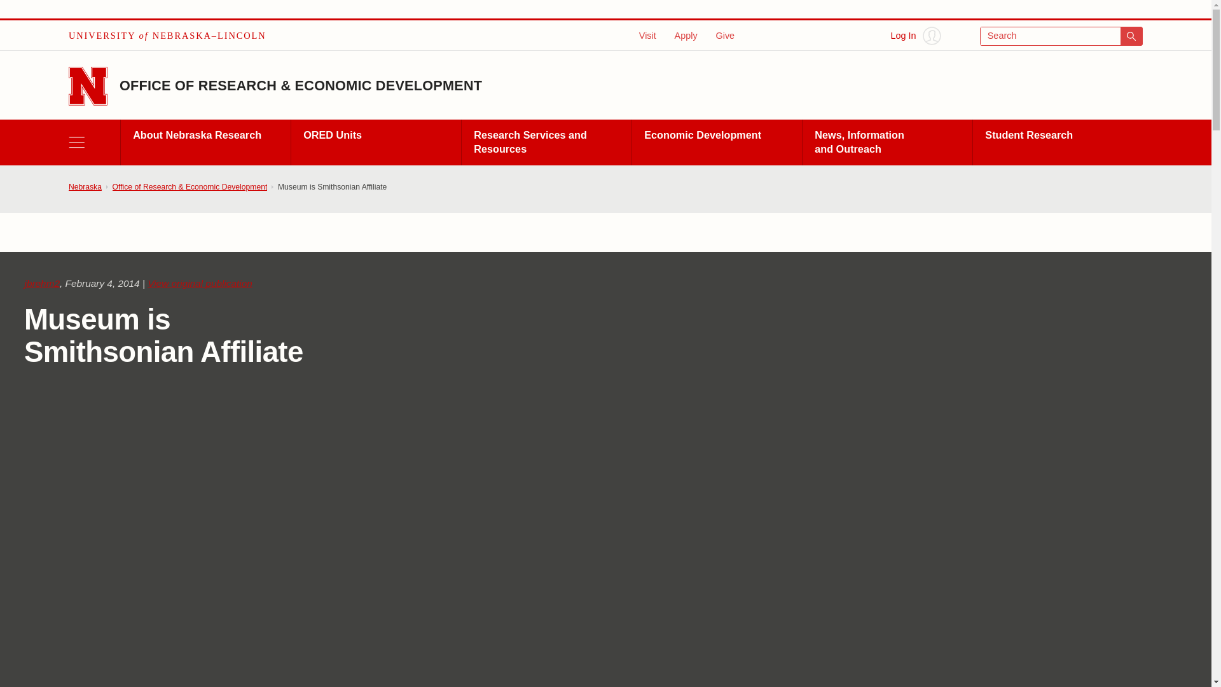 This screenshot has height=687, width=1221. What do you see at coordinates (686, 36) in the screenshot?
I see `Apply` at bounding box center [686, 36].